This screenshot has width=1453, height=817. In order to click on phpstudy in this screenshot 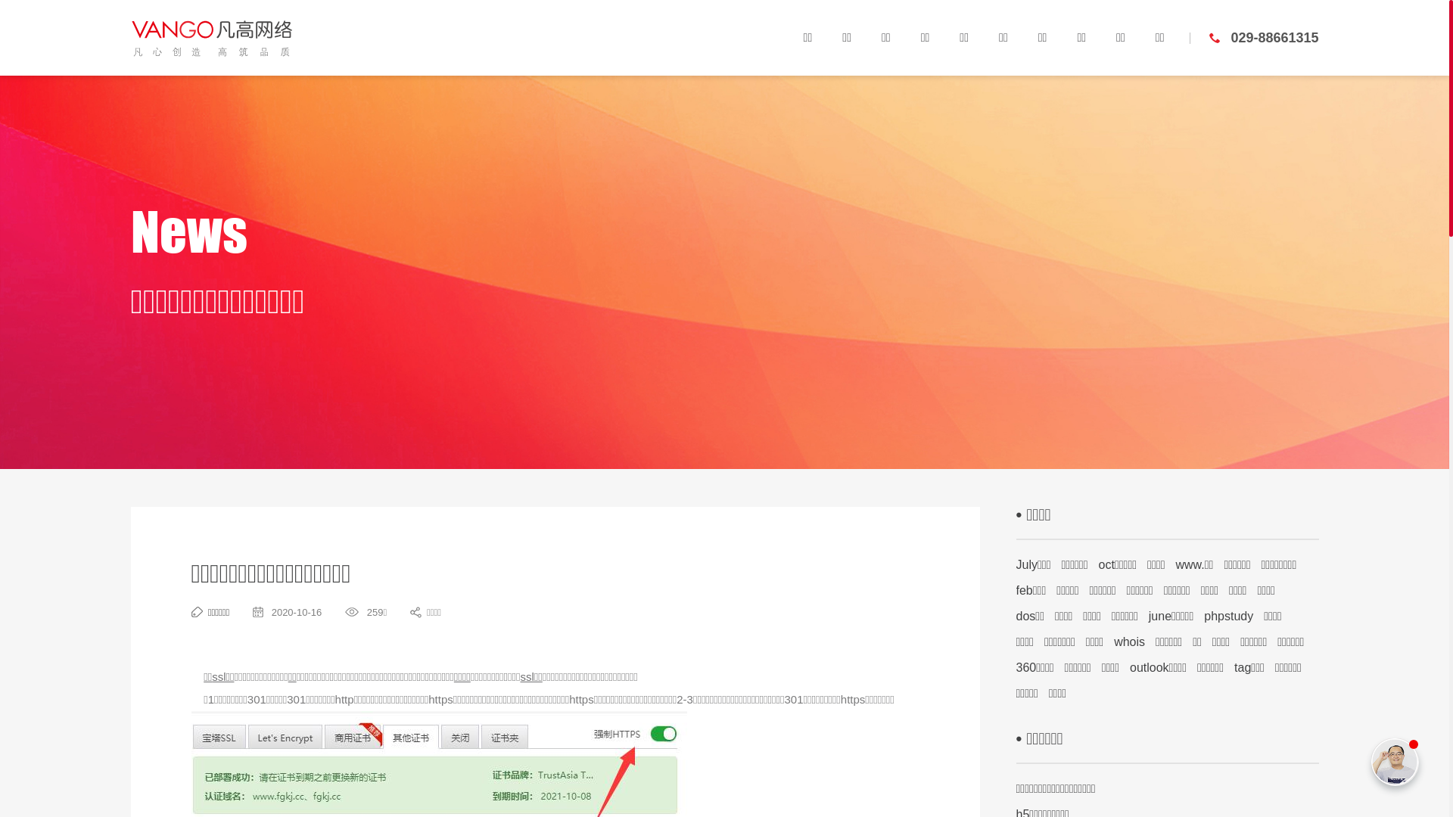, I will do `click(1229, 616)`.